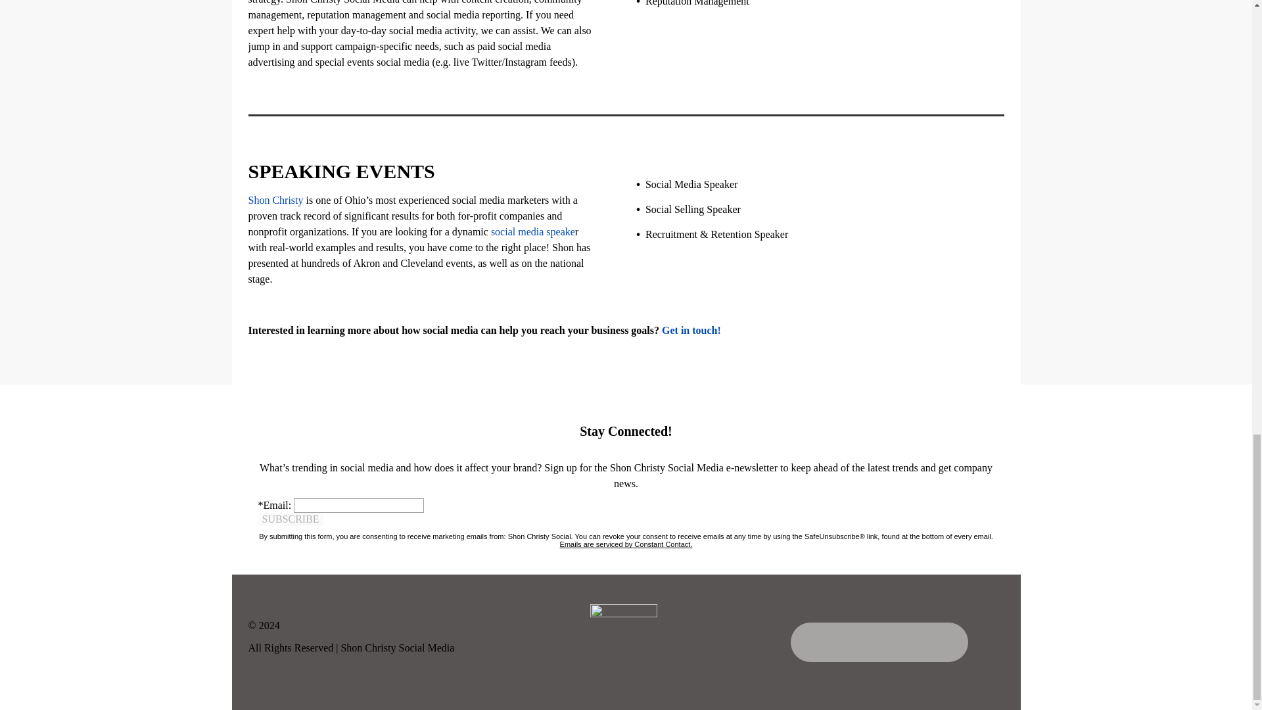 The height and width of the screenshot is (710, 1262). What do you see at coordinates (532, 231) in the screenshot?
I see `social media speake` at bounding box center [532, 231].